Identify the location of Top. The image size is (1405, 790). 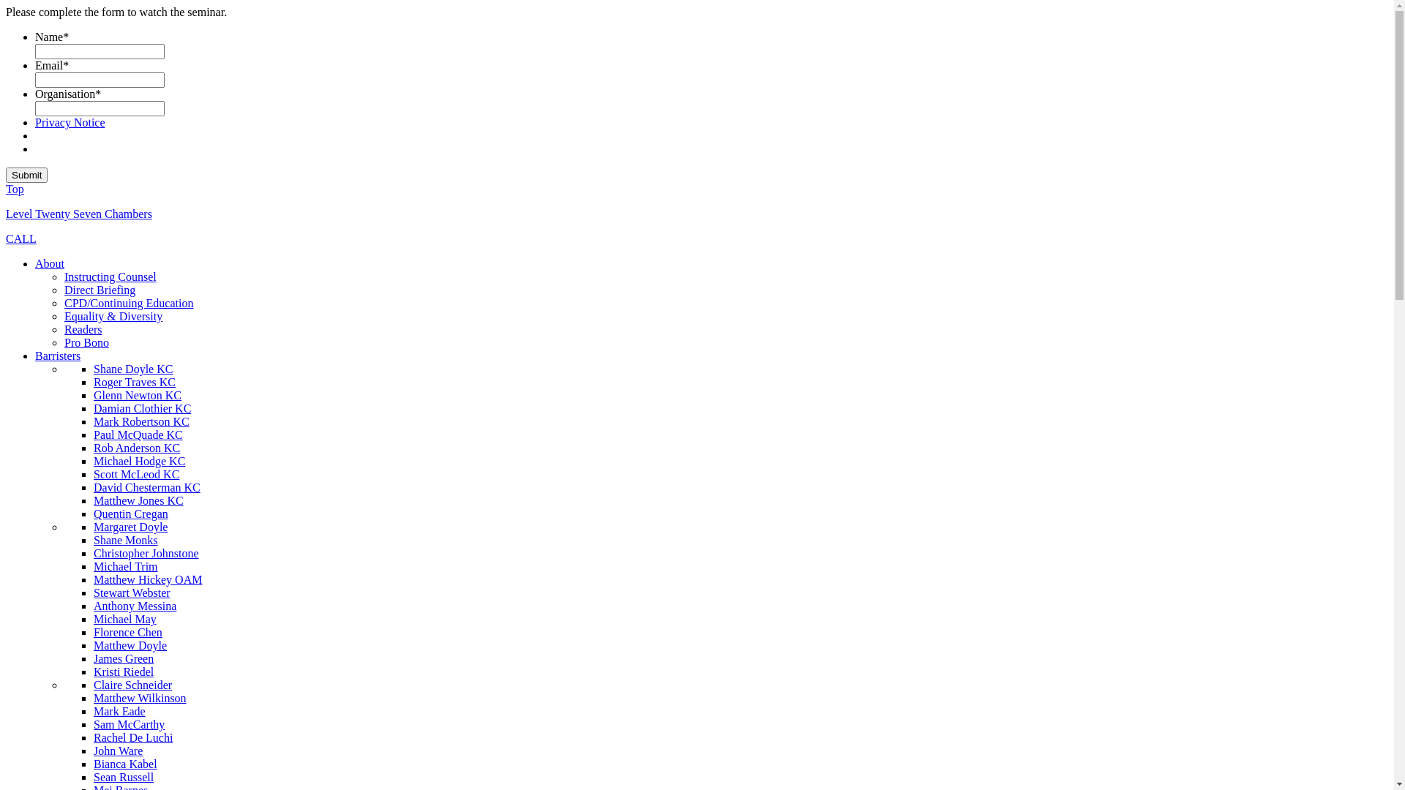
(15, 189).